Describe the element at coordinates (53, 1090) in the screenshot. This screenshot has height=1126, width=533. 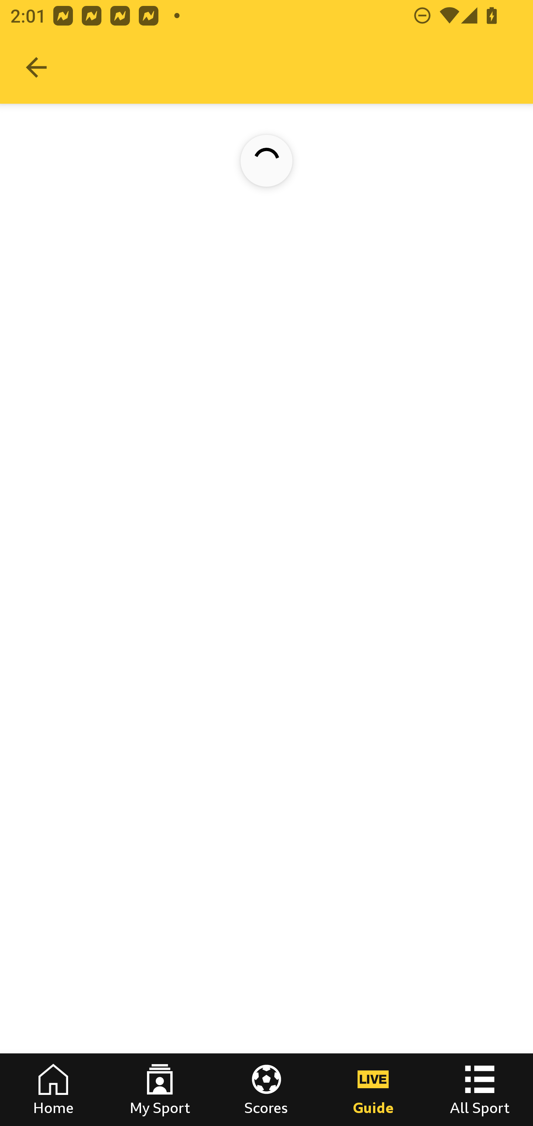
I see `Home` at that location.